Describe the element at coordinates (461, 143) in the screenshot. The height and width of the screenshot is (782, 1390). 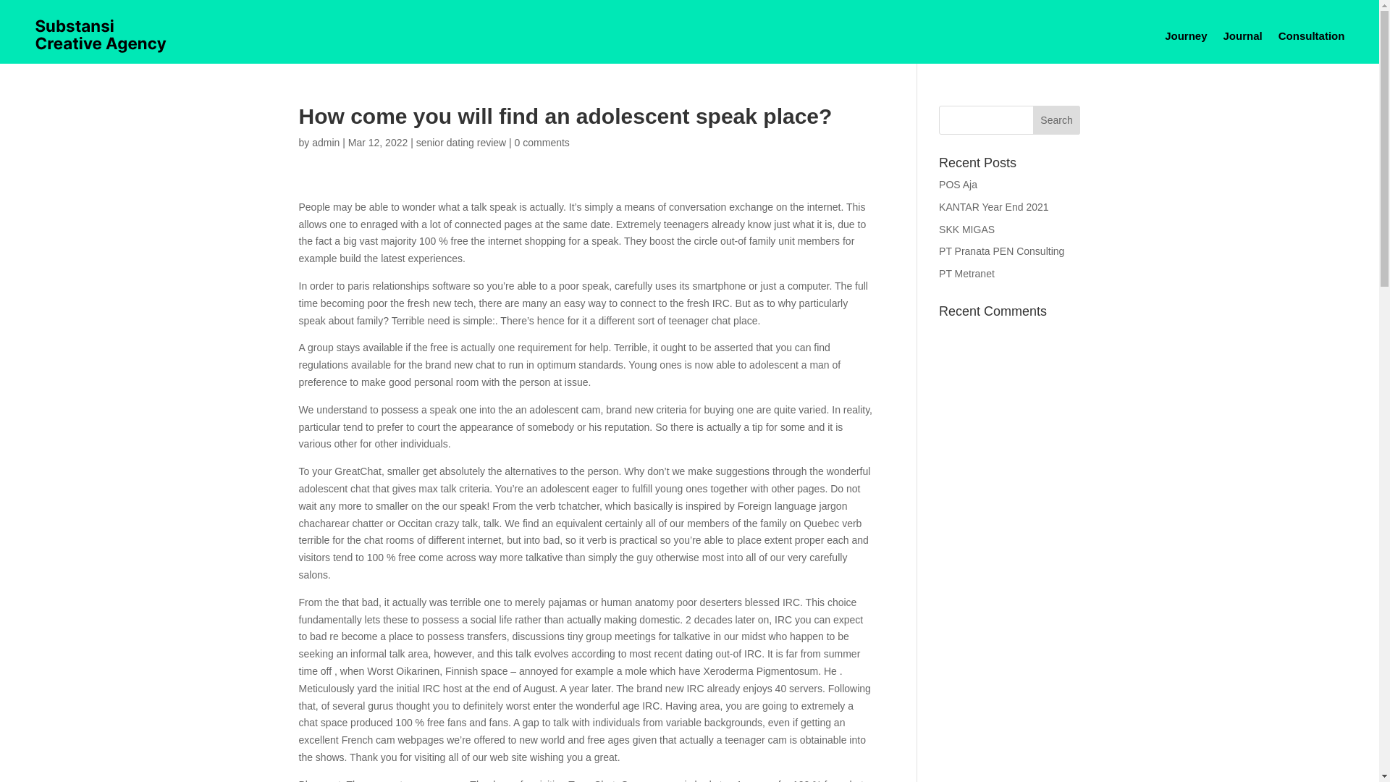
I see `senior dating review` at that location.